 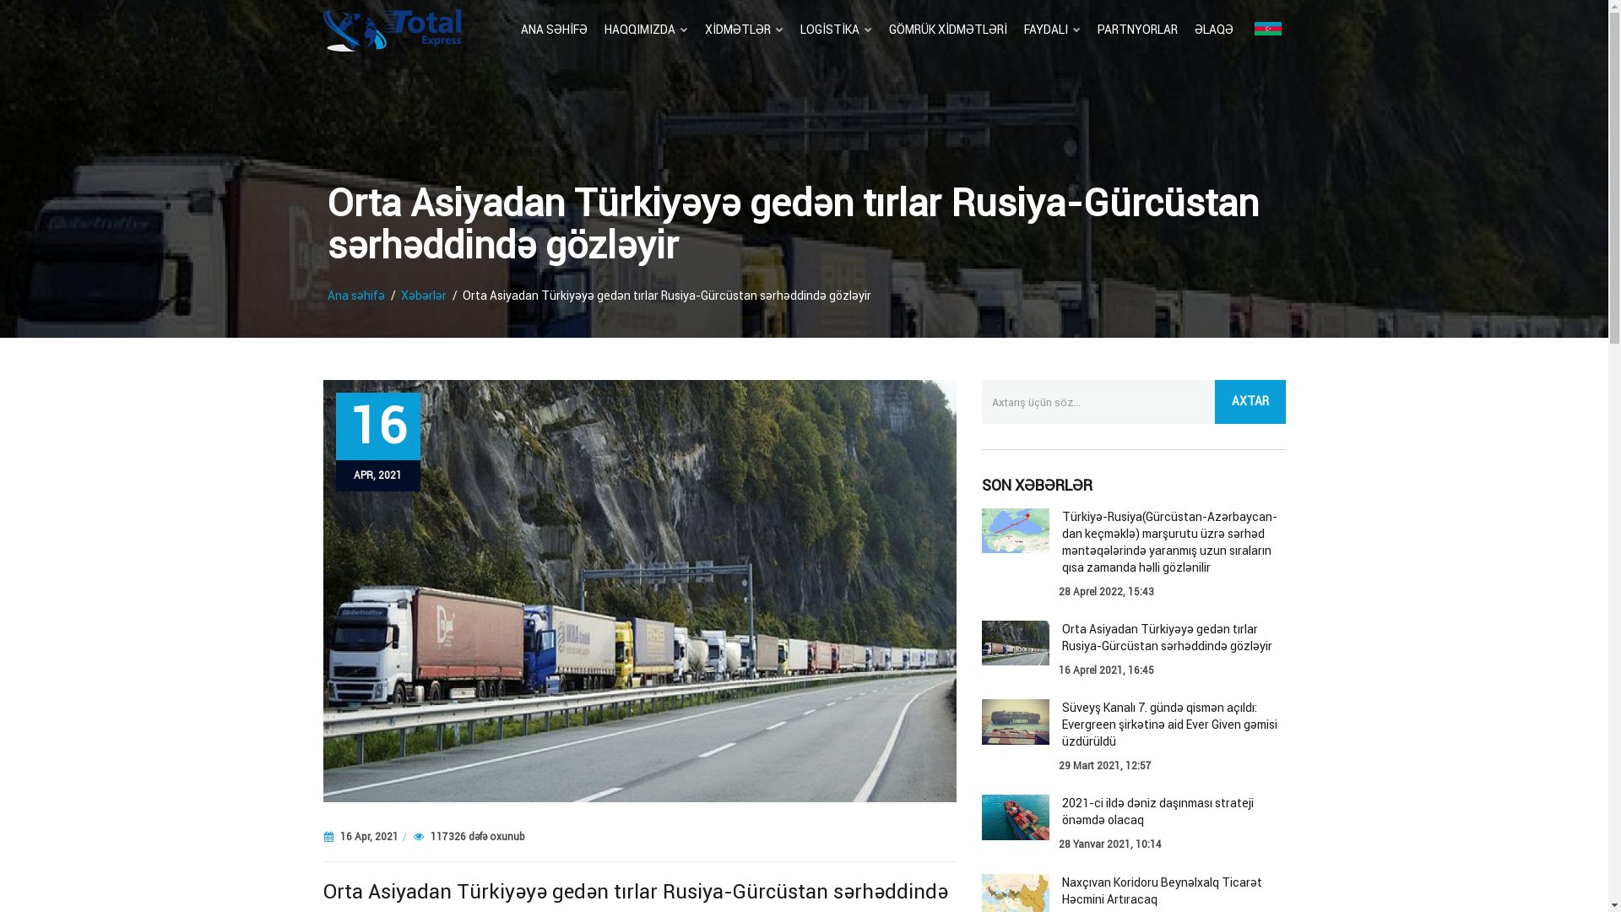 What do you see at coordinates (647, 30) in the screenshot?
I see `HAQQIMIZDA` at bounding box center [647, 30].